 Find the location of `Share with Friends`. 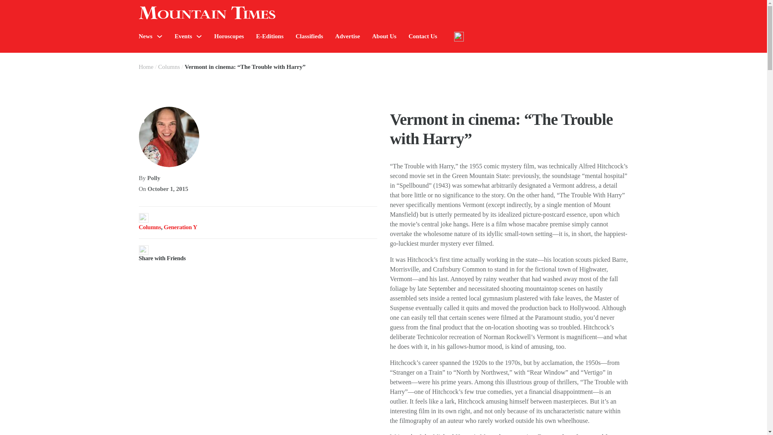

Share with Friends is located at coordinates (258, 253).